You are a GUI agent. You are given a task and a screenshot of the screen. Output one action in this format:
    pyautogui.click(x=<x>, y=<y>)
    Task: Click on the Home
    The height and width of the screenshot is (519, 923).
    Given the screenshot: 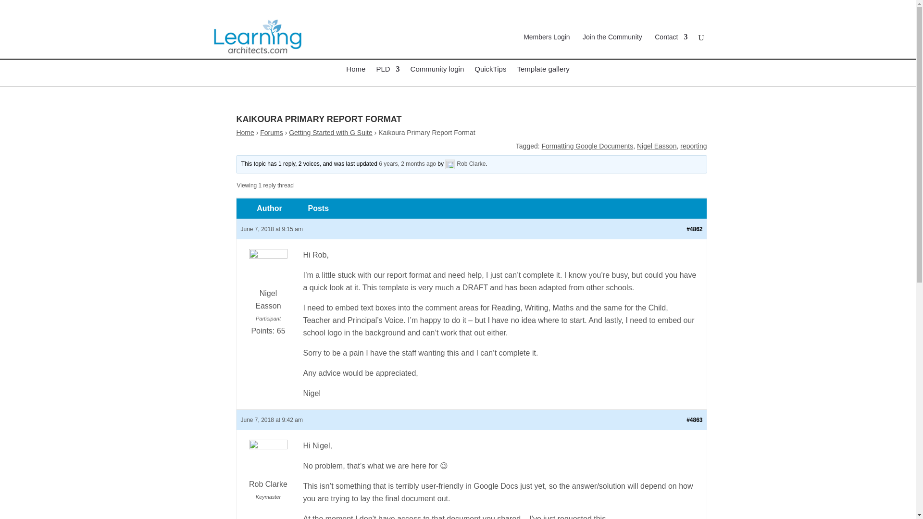 What is the action you would take?
    pyautogui.click(x=245, y=133)
    